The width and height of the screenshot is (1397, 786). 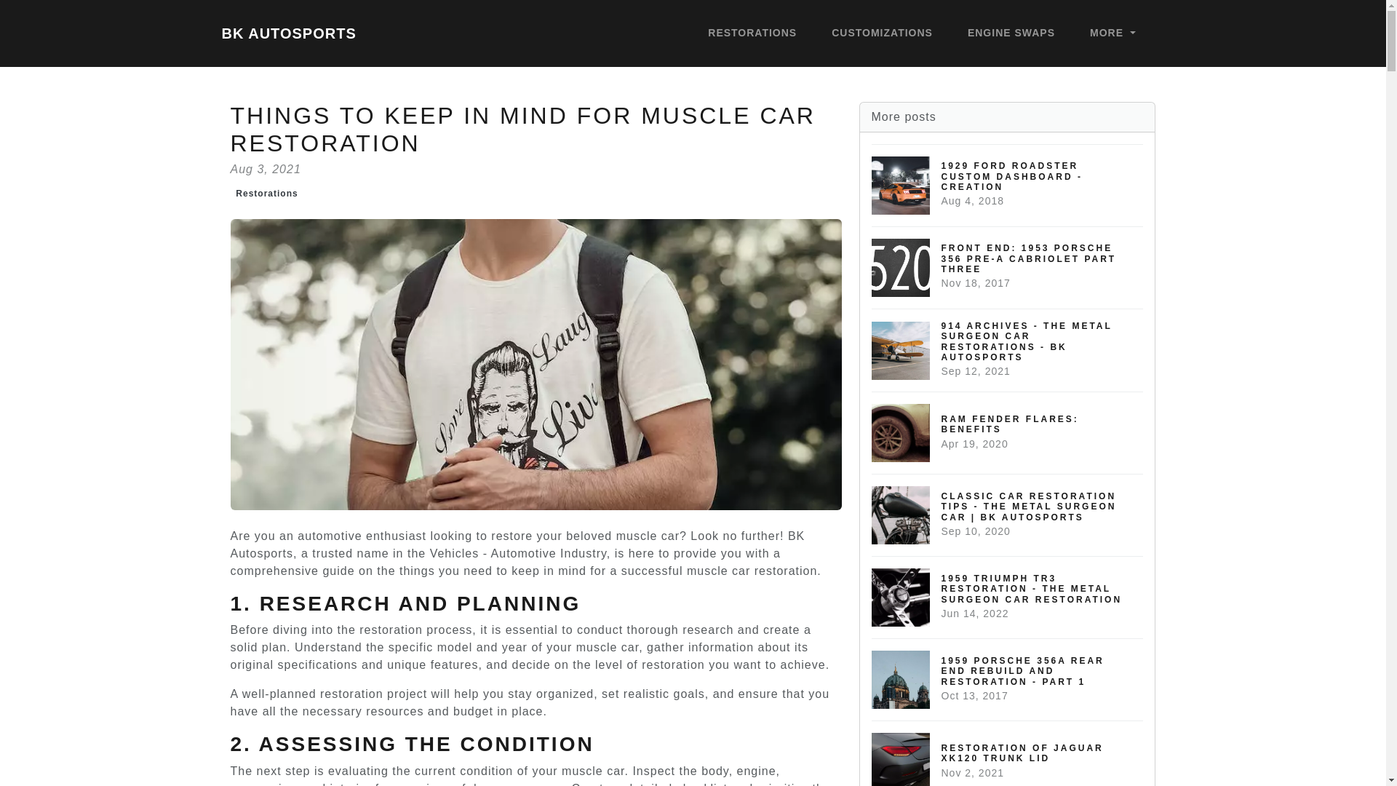 What do you see at coordinates (1008, 185) in the screenshot?
I see `BK AUTOSPORTS` at bounding box center [1008, 185].